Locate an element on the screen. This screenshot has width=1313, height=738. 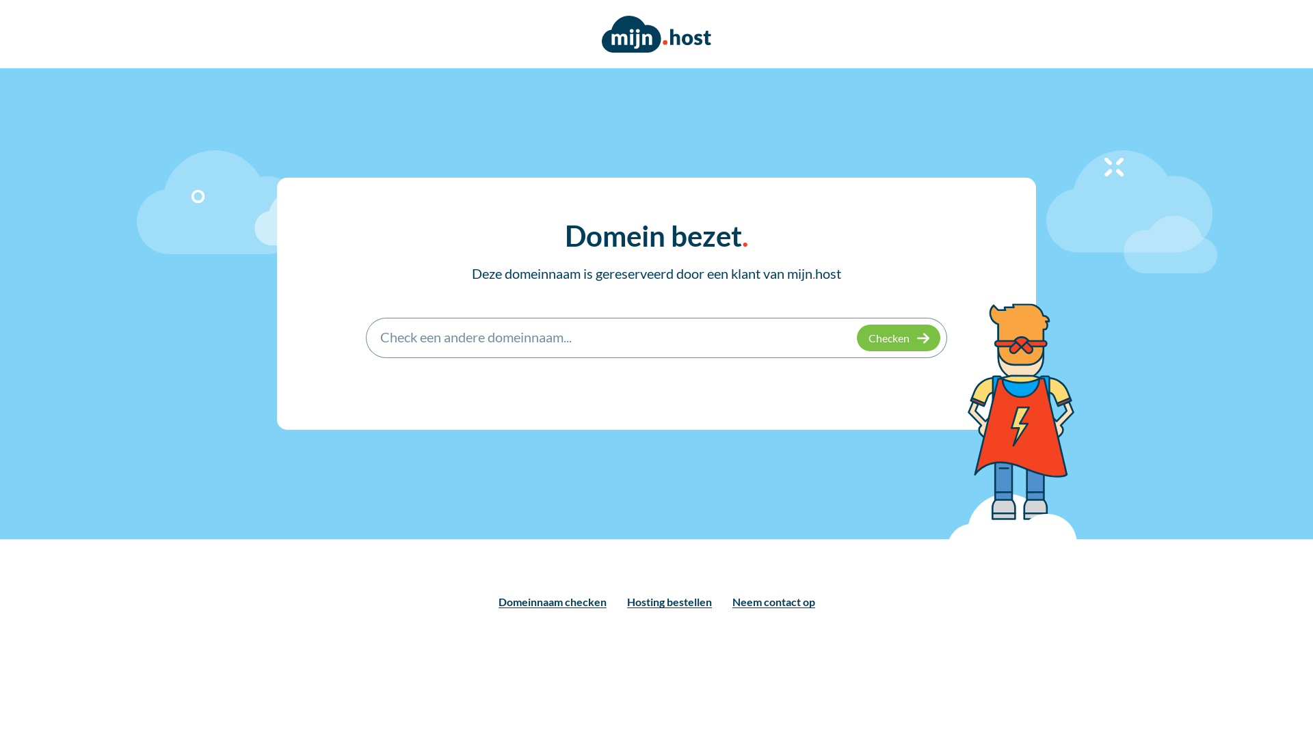
Checken is located at coordinates (899, 338).